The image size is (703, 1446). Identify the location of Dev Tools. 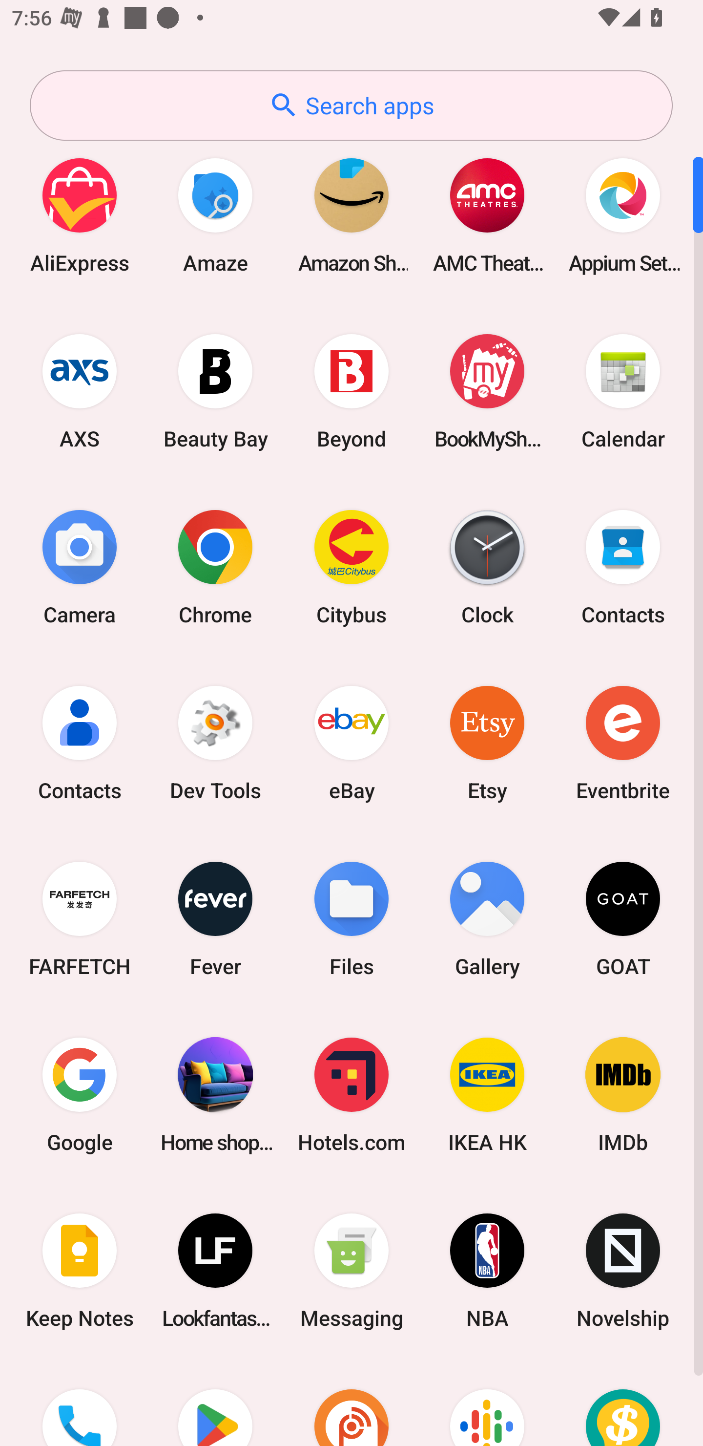
(215, 743).